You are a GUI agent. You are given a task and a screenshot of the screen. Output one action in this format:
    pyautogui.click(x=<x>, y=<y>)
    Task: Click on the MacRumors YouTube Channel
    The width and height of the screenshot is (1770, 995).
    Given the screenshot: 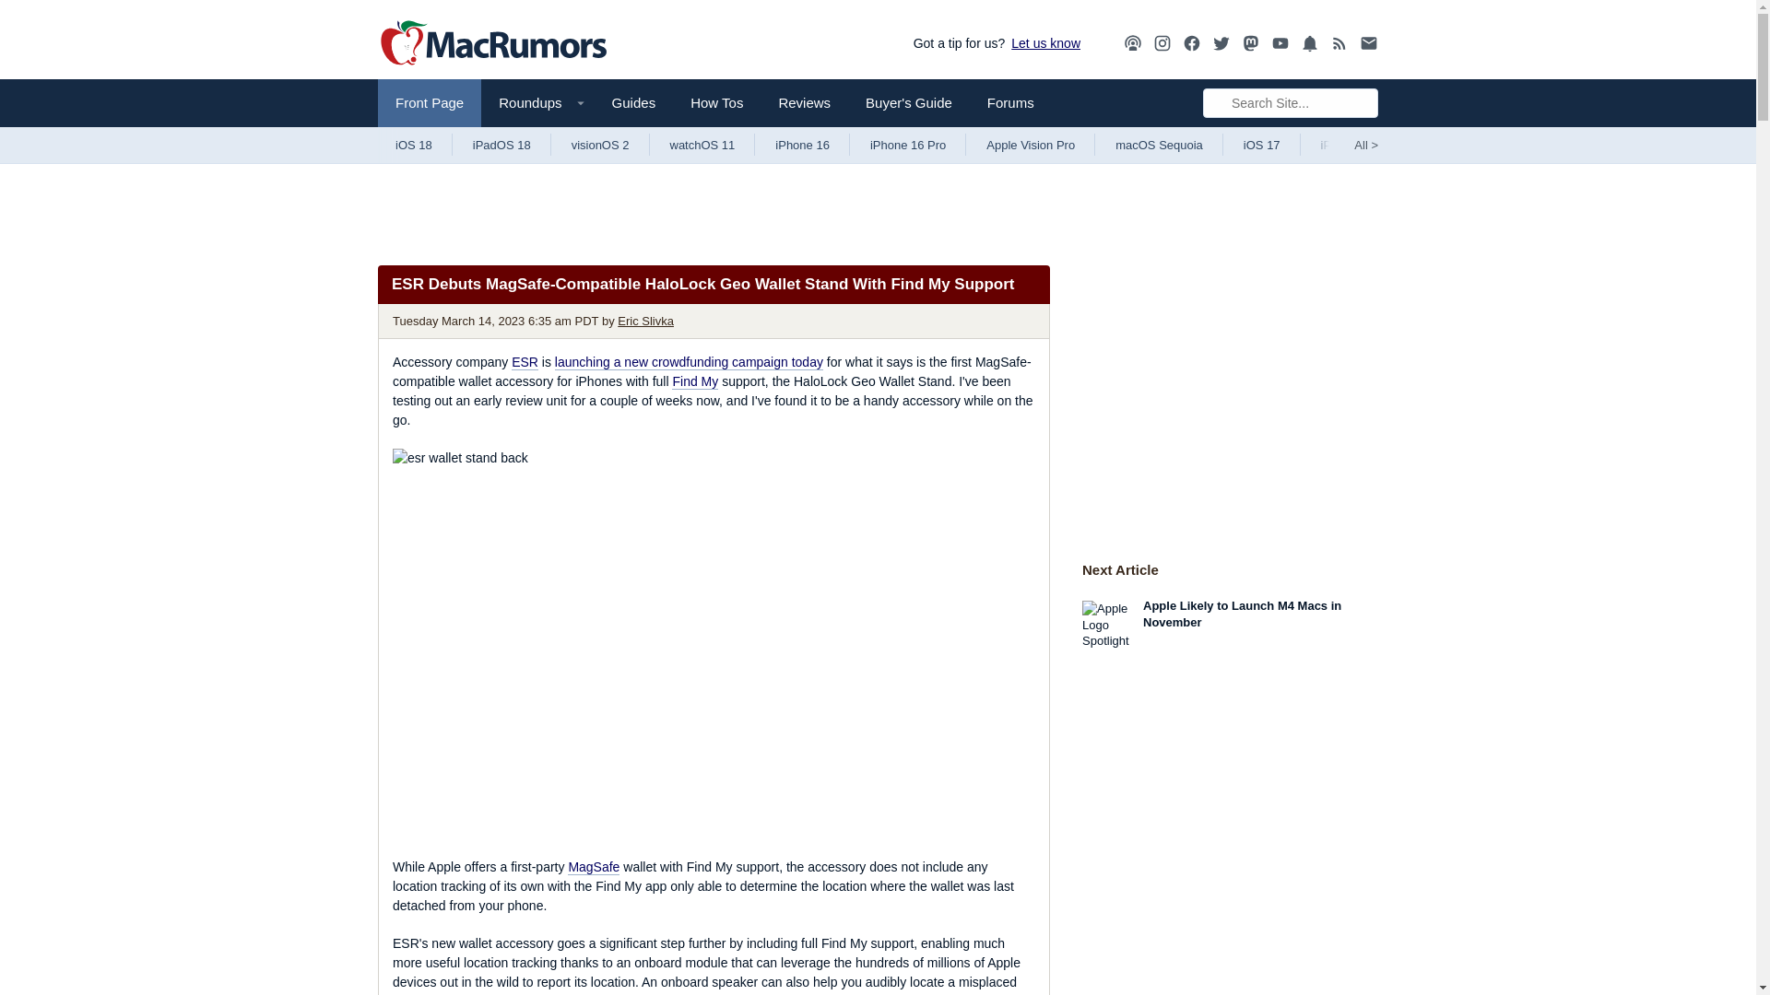 What is the action you would take?
    pyautogui.click(x=1280, y=43)
    